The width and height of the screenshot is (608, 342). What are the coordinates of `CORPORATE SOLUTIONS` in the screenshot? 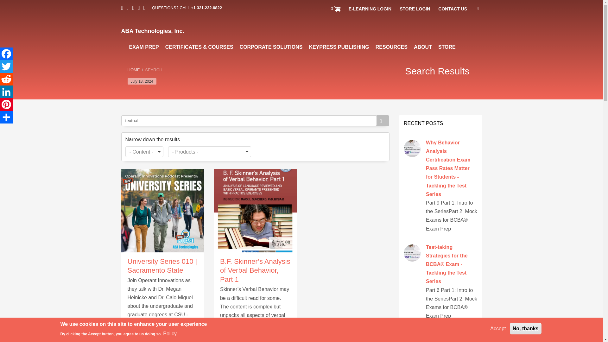 It's located at (271, 47).